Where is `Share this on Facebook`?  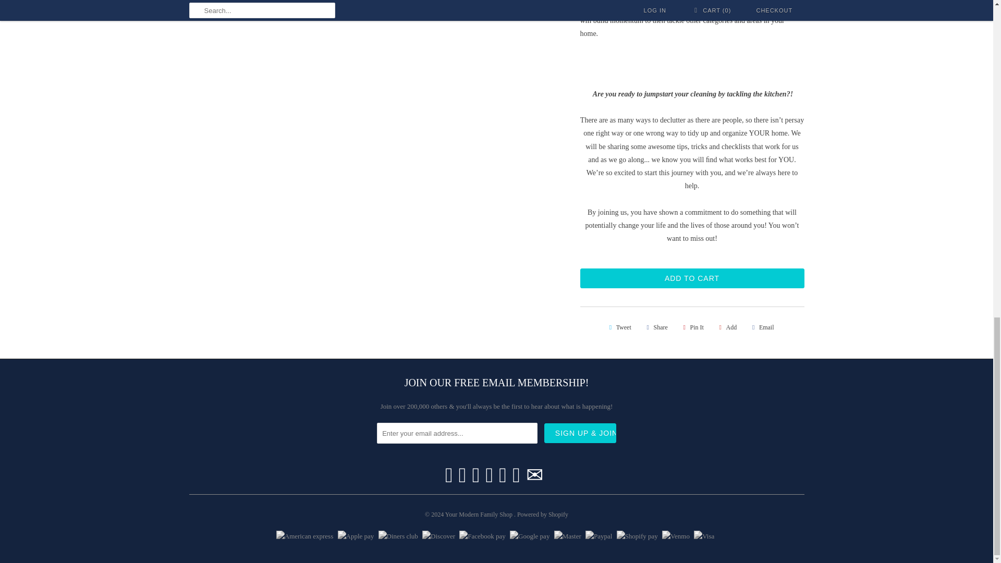 Share this on Facebook is located at coordinates (655, 327).